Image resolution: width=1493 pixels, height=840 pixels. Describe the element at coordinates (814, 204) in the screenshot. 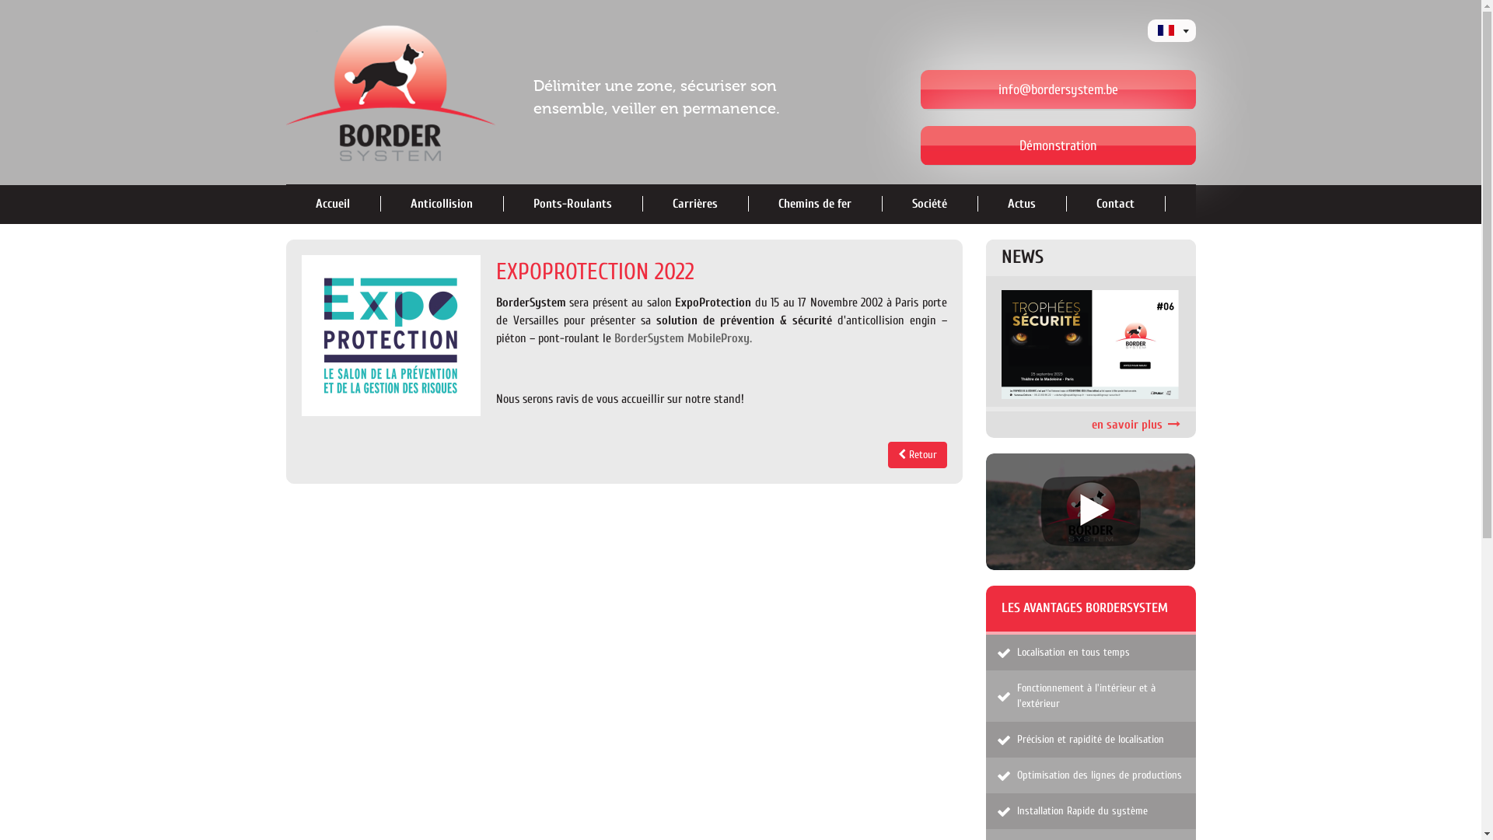

I see `Chemins de fer` at that location.